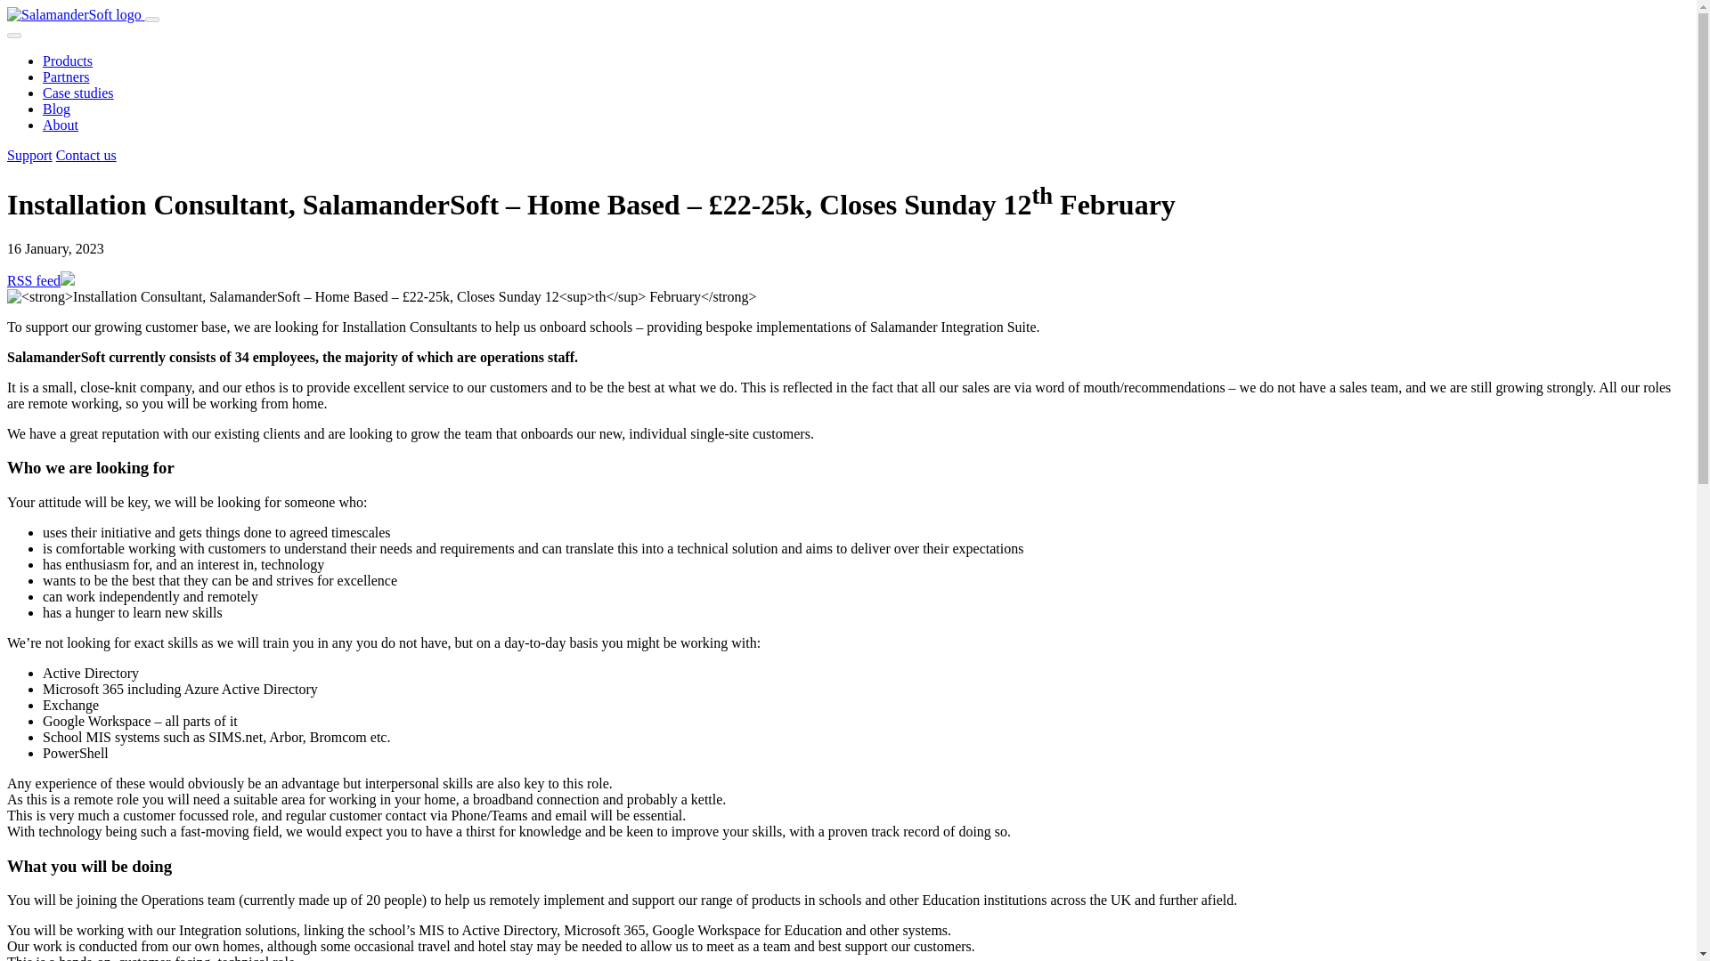 This screenshot has width=1710, height=961. What do you see at coordinates (85, 155) in the screenshot?
I see `Contact us` at bounding box center [85, 155].